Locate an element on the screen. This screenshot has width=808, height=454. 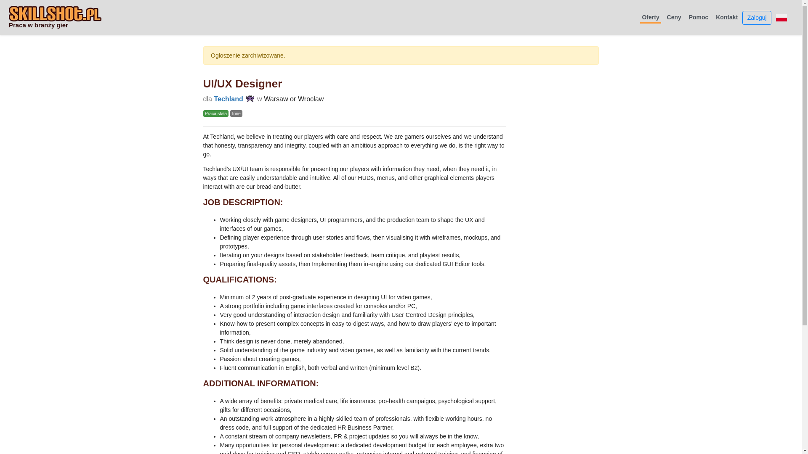
Zaloguj is located at coordinates (757, 18).